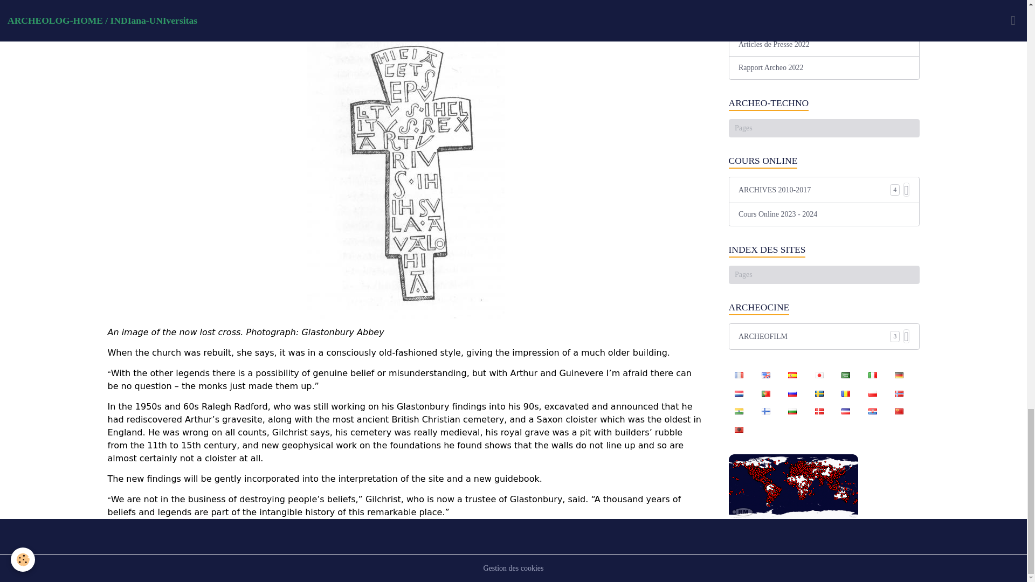 This screenshot has height=582, width=1035. Describe the element at coordinates (765, 151) in the screenshot. I see `Finnish` at that location.